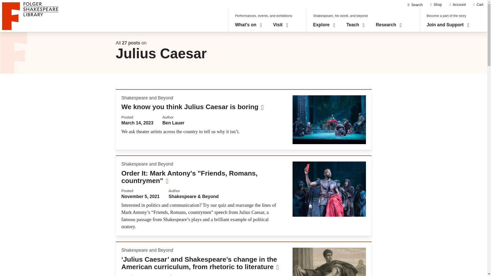  I want to click on Explore, so click(324, 25).